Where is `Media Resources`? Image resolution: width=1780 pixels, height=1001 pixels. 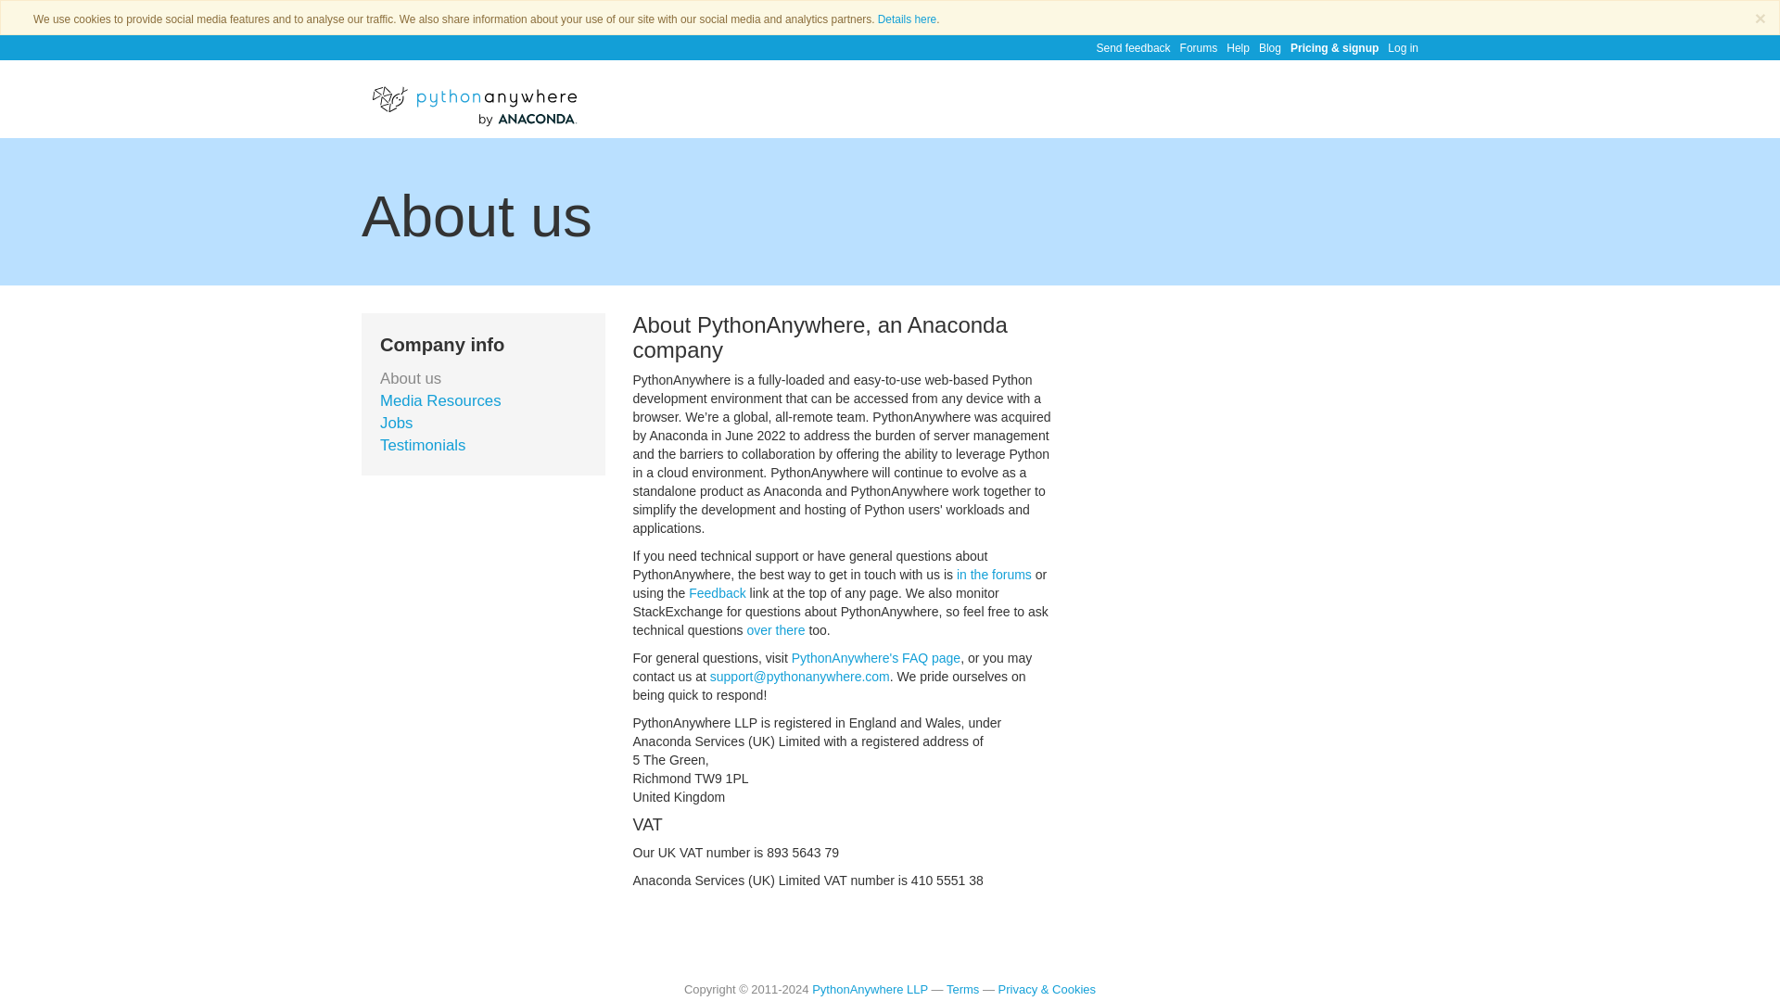
Media Resources is located at coordinates (441, 400).